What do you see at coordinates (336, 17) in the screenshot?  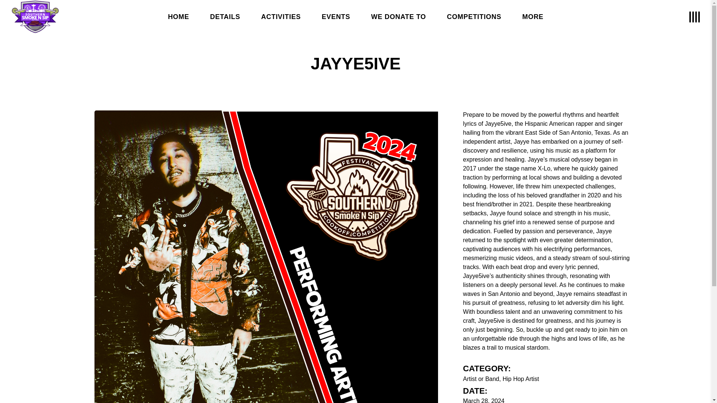 I see `EVENTS` at bounding box center [336, 17].